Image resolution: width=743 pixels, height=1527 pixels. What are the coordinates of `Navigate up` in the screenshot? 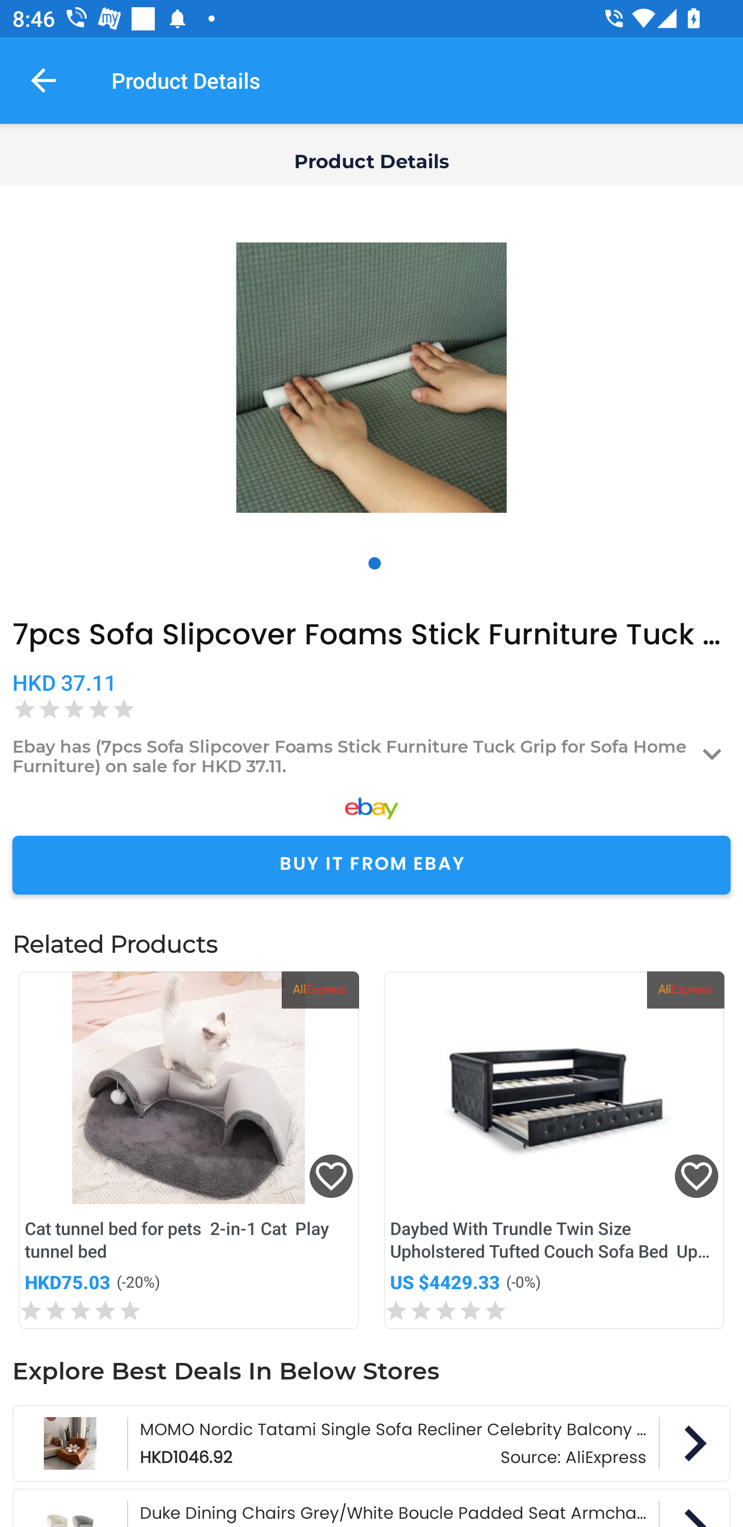 It's located at (43, 80).